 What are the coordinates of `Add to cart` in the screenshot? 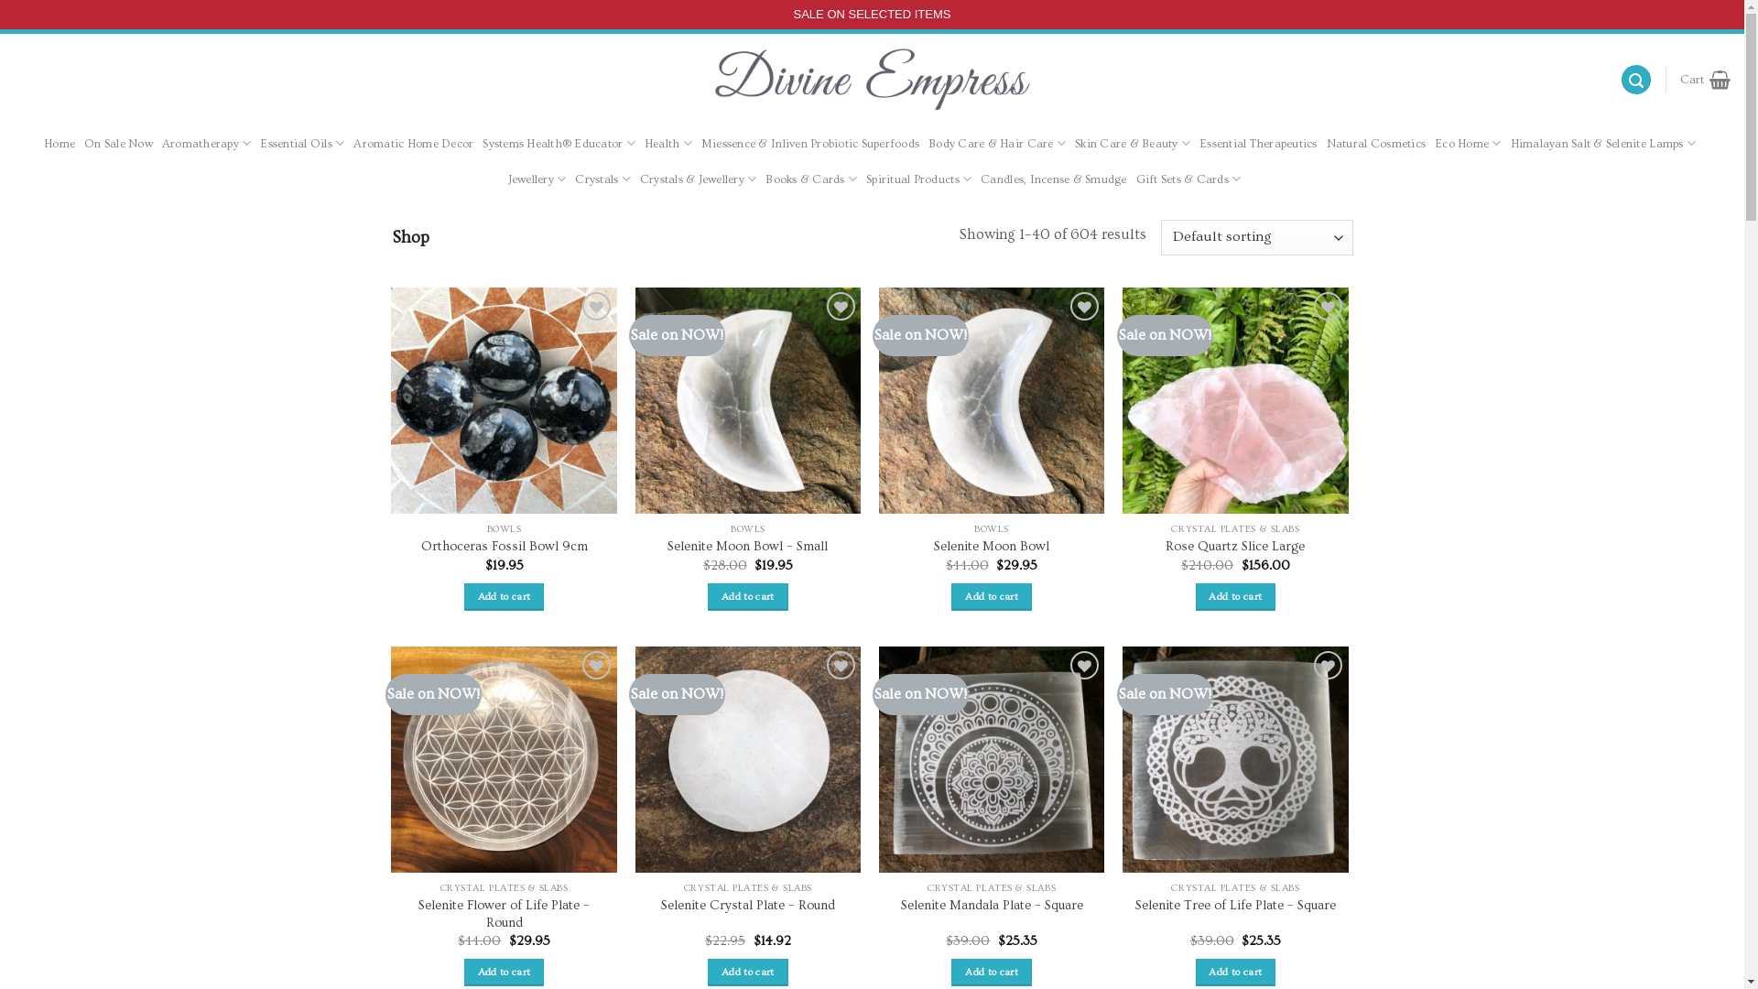 It's located at (504, 597).